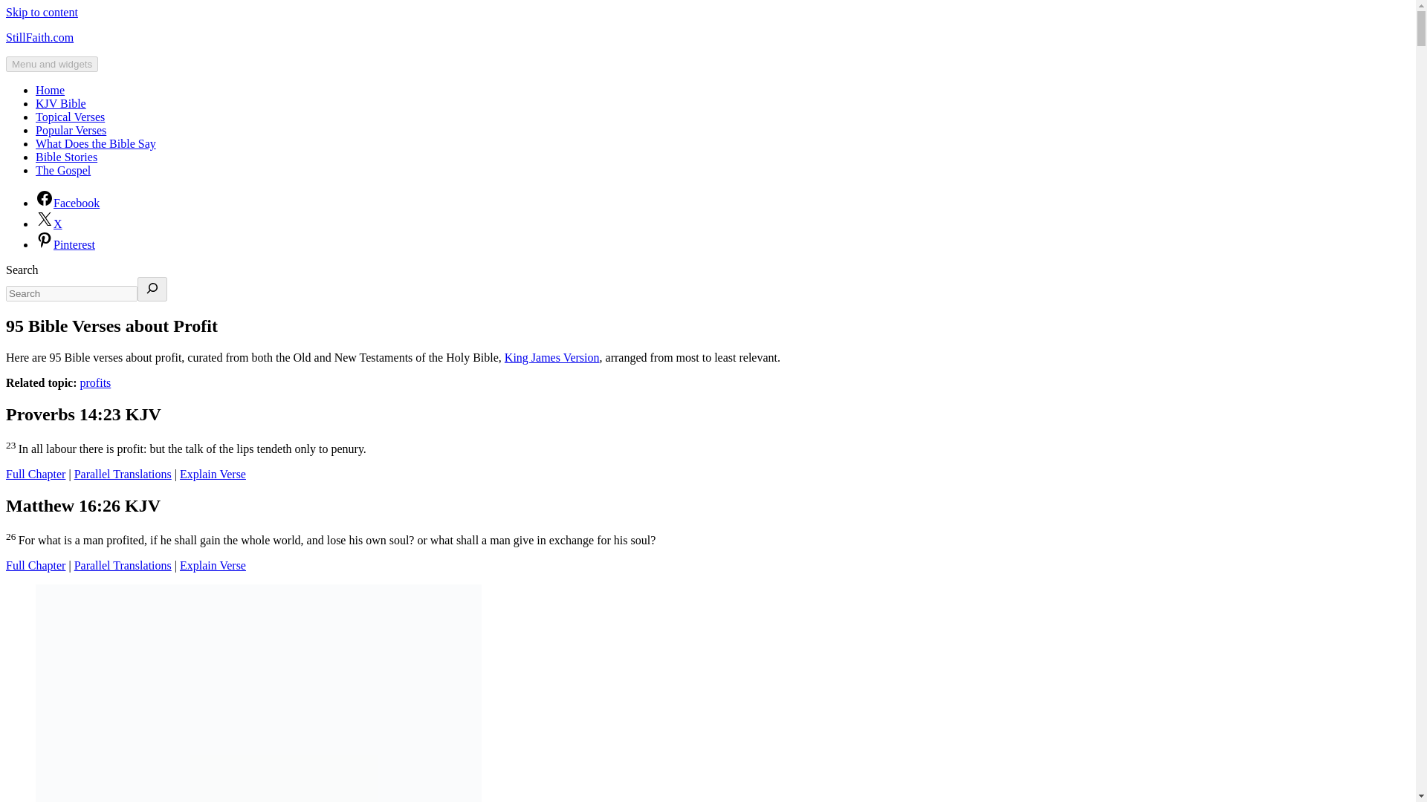 The height and width of the screenshot is (802, 1427). Describe the element at coordinates (49, 223) in the screenshot. I see `X` at that location.